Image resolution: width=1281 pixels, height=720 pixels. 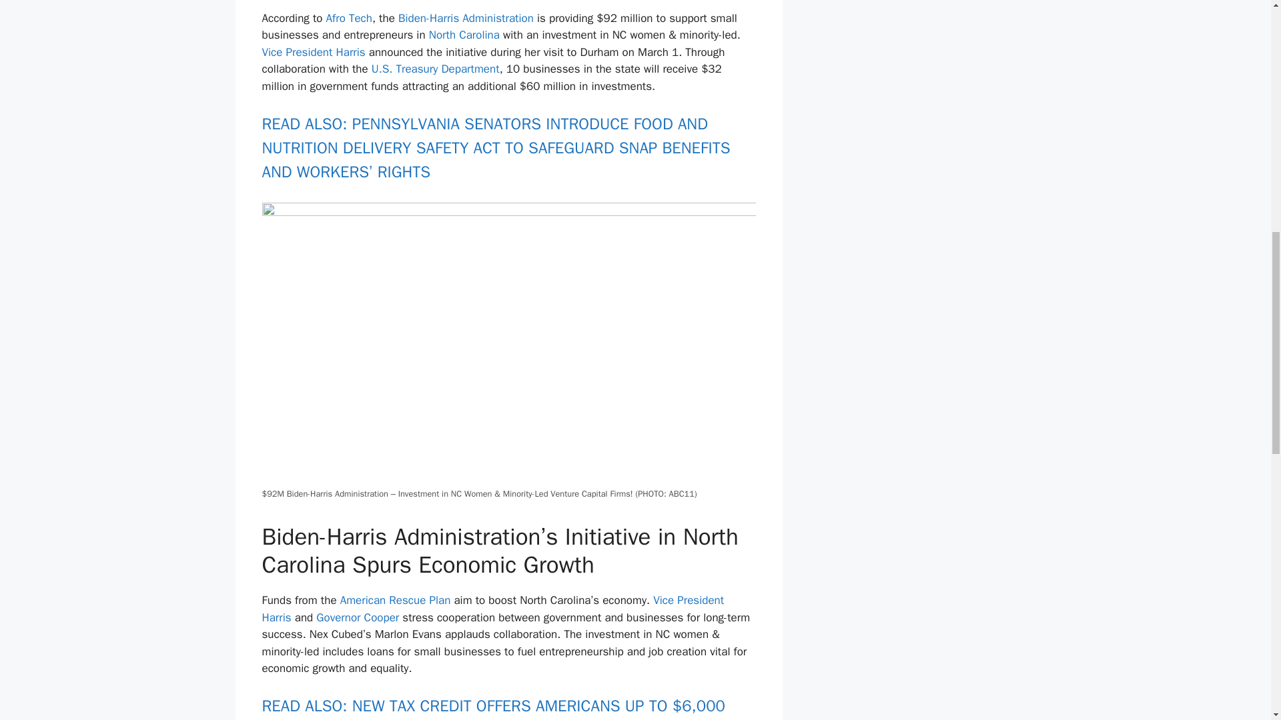 What do you see at coordinates (350, 18) in the screenshot?
I see `Afro Tech` at bounding box center [350, 18].